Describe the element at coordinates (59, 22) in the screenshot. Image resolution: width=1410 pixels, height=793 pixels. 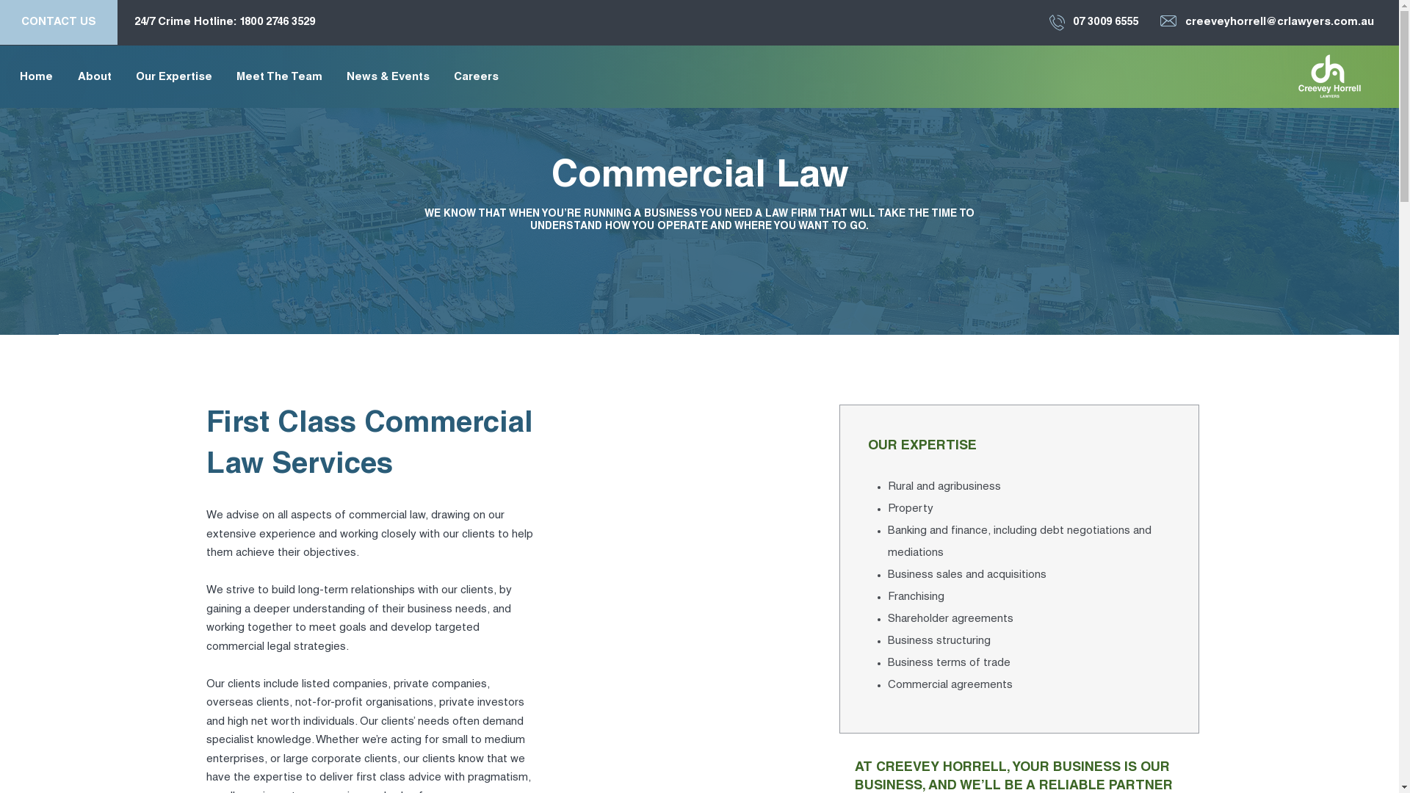
I see `CONTACT US` at that location.